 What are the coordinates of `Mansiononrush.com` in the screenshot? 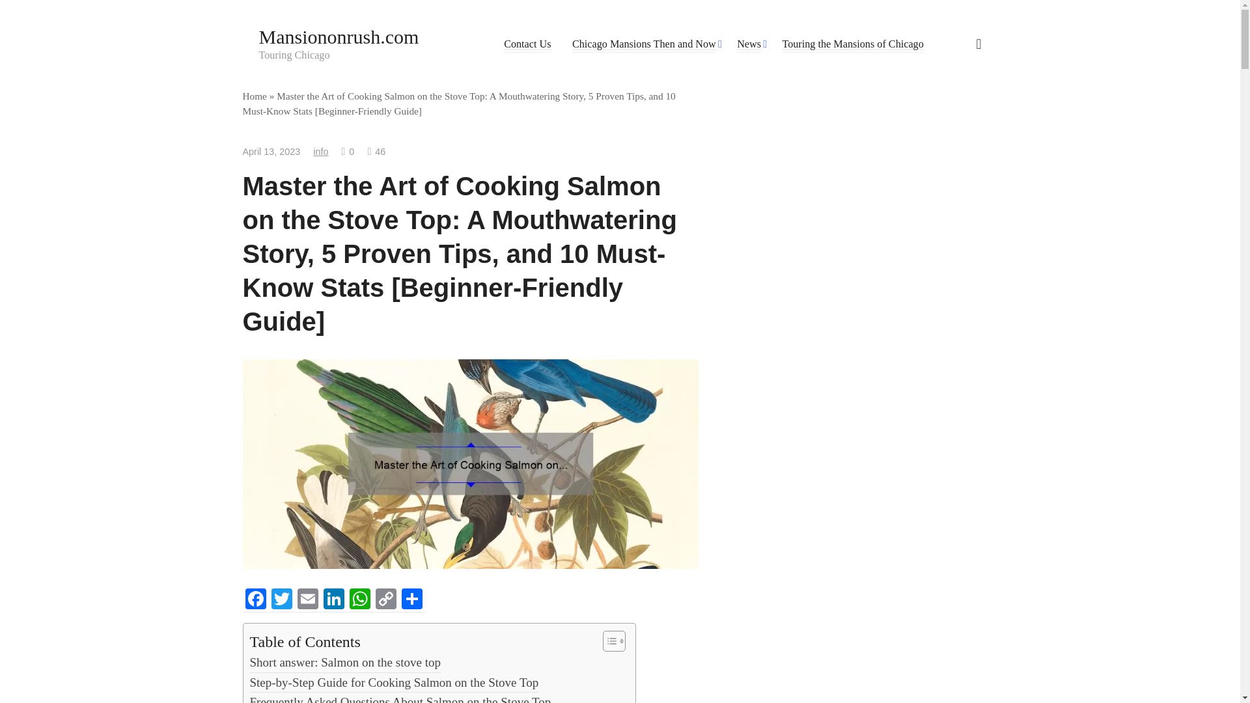 It's located at (333, 600).